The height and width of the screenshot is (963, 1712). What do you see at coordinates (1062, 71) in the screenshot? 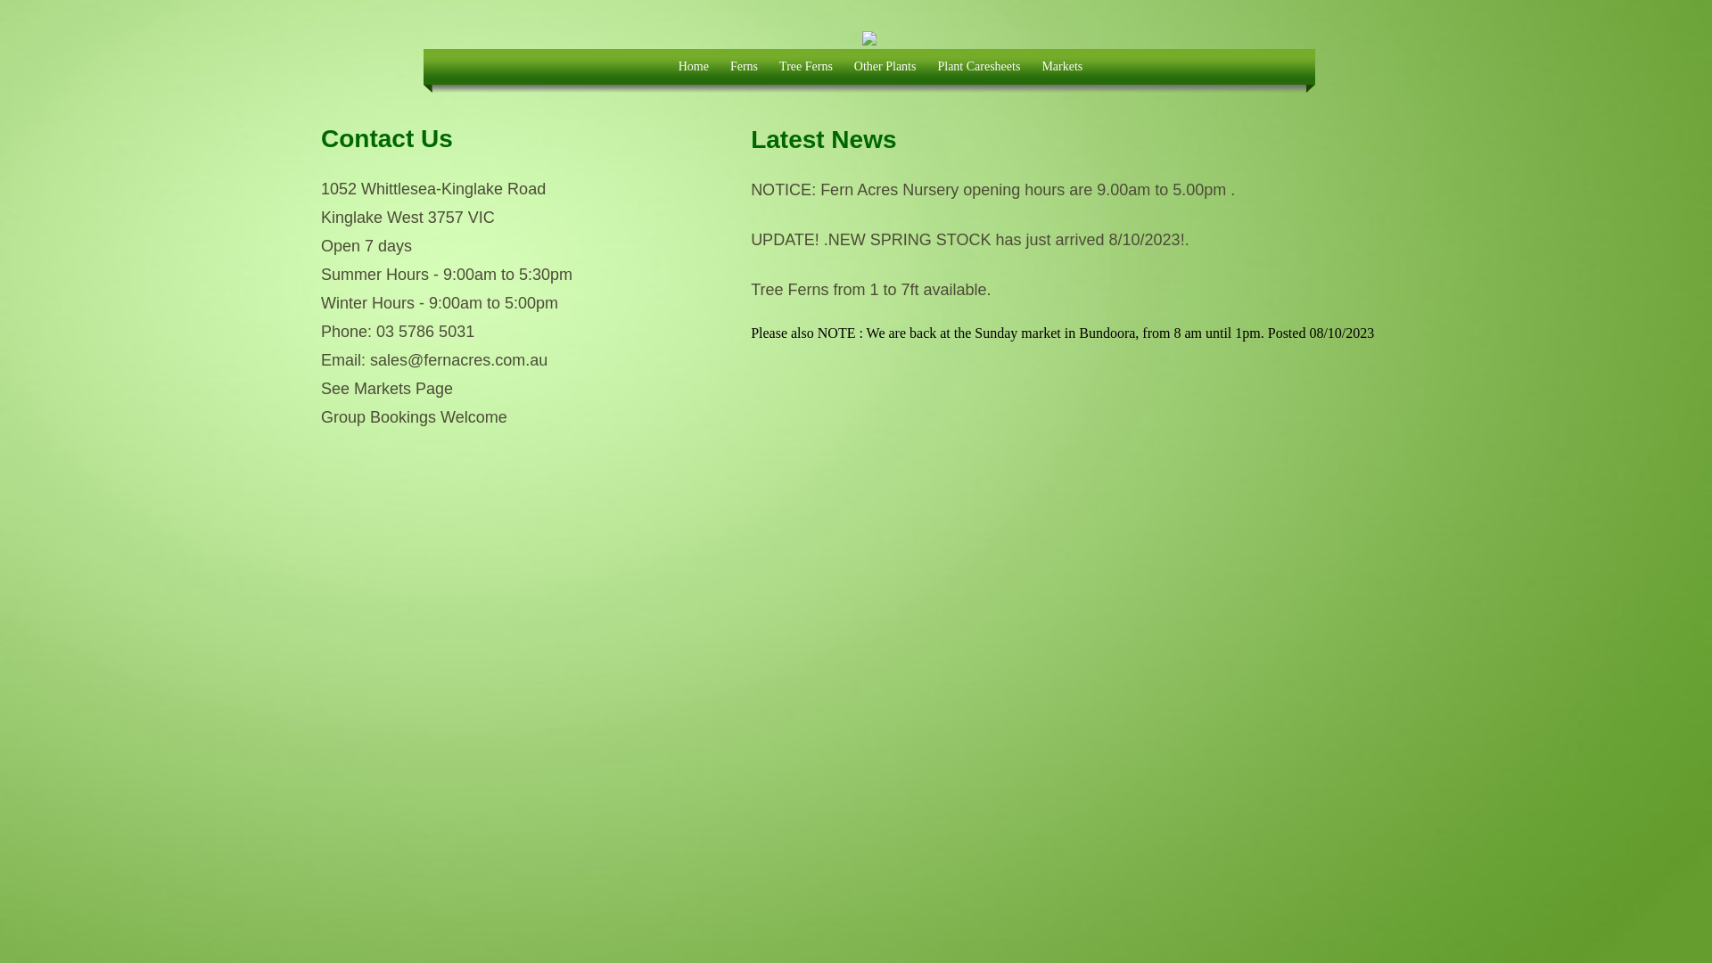
I see `Markets` at bounding box center [1062, 71].